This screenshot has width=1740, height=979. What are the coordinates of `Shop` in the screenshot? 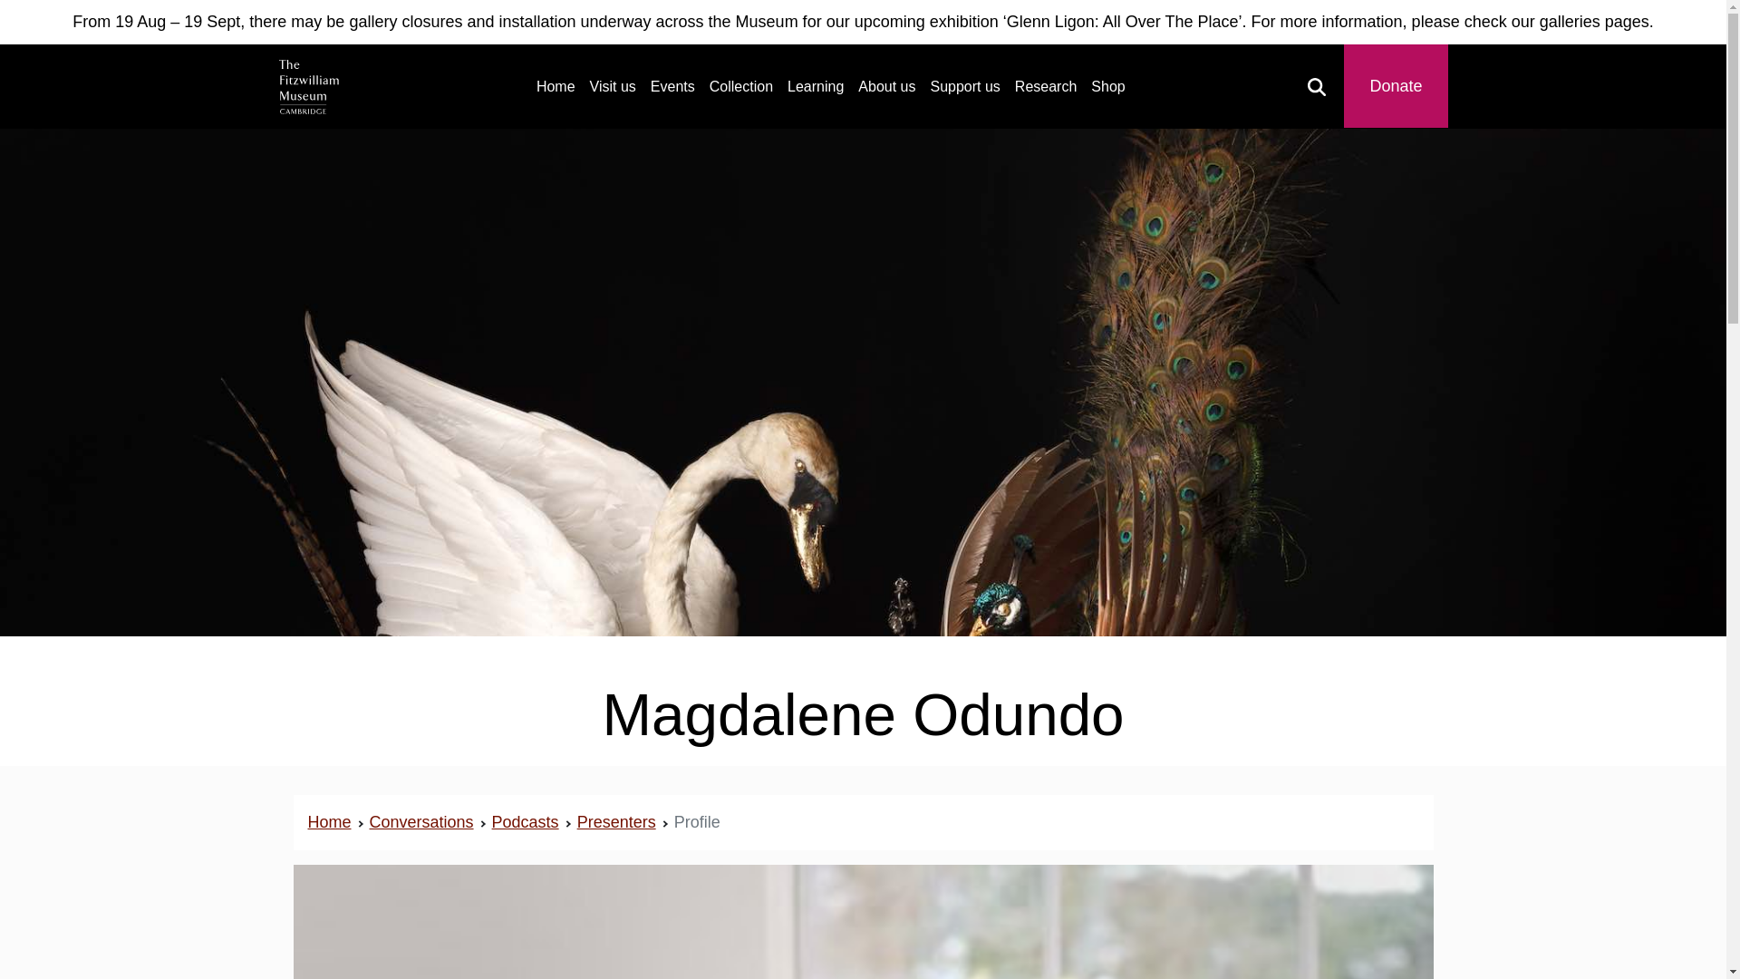 It's located at (1107, 86).